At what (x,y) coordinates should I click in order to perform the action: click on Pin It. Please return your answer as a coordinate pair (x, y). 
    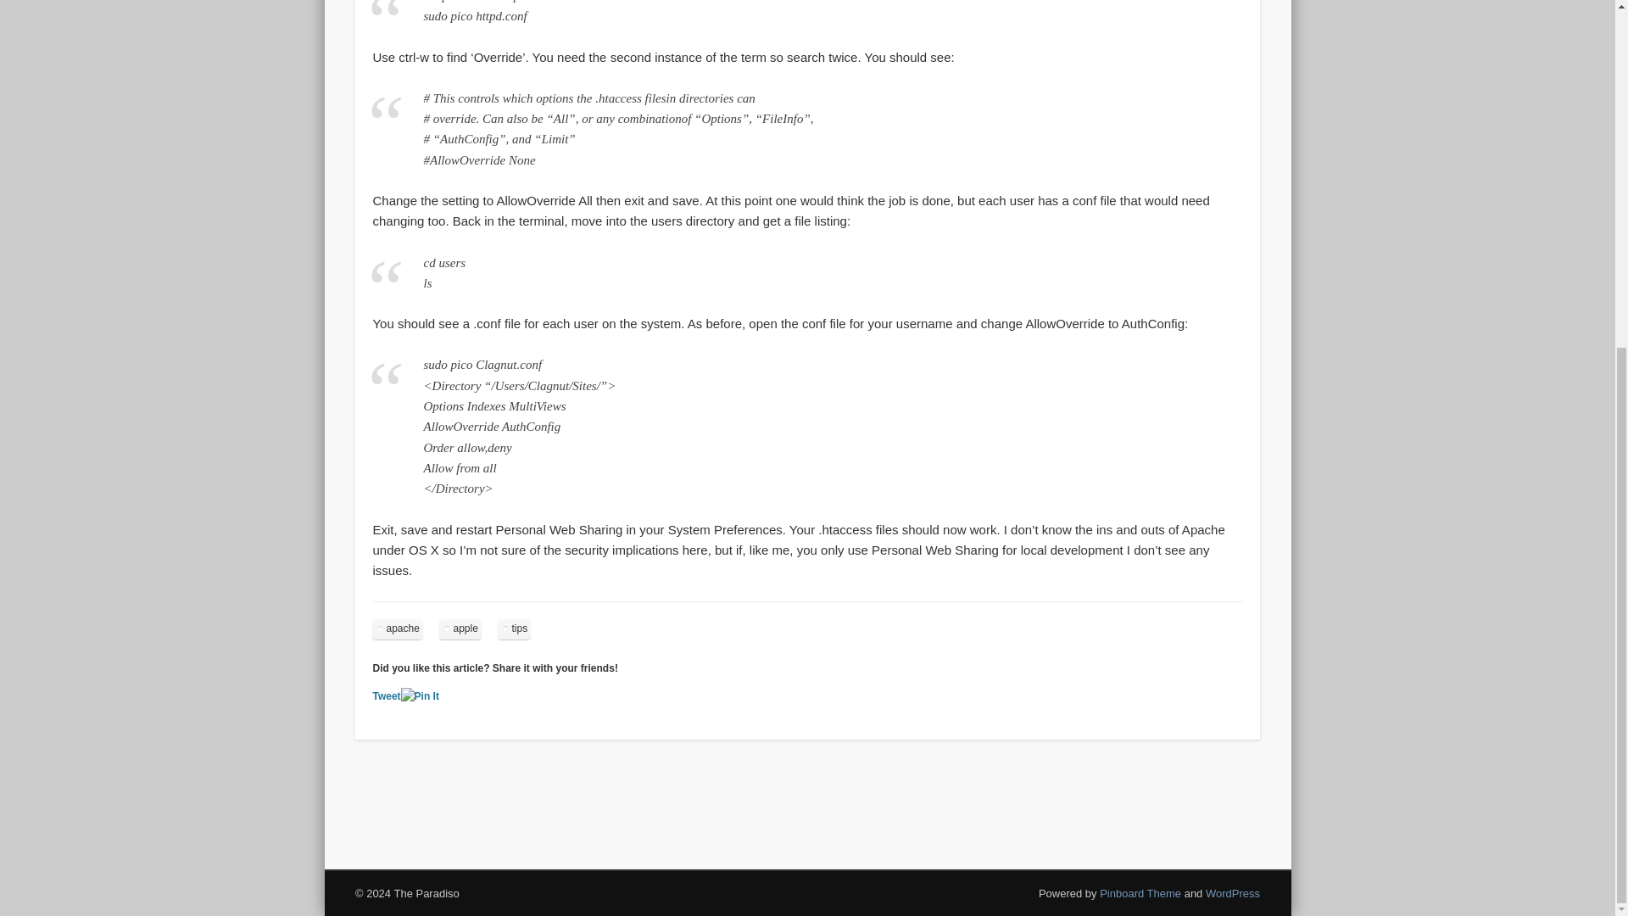
    Looking at the image, I should click on (420, 696).